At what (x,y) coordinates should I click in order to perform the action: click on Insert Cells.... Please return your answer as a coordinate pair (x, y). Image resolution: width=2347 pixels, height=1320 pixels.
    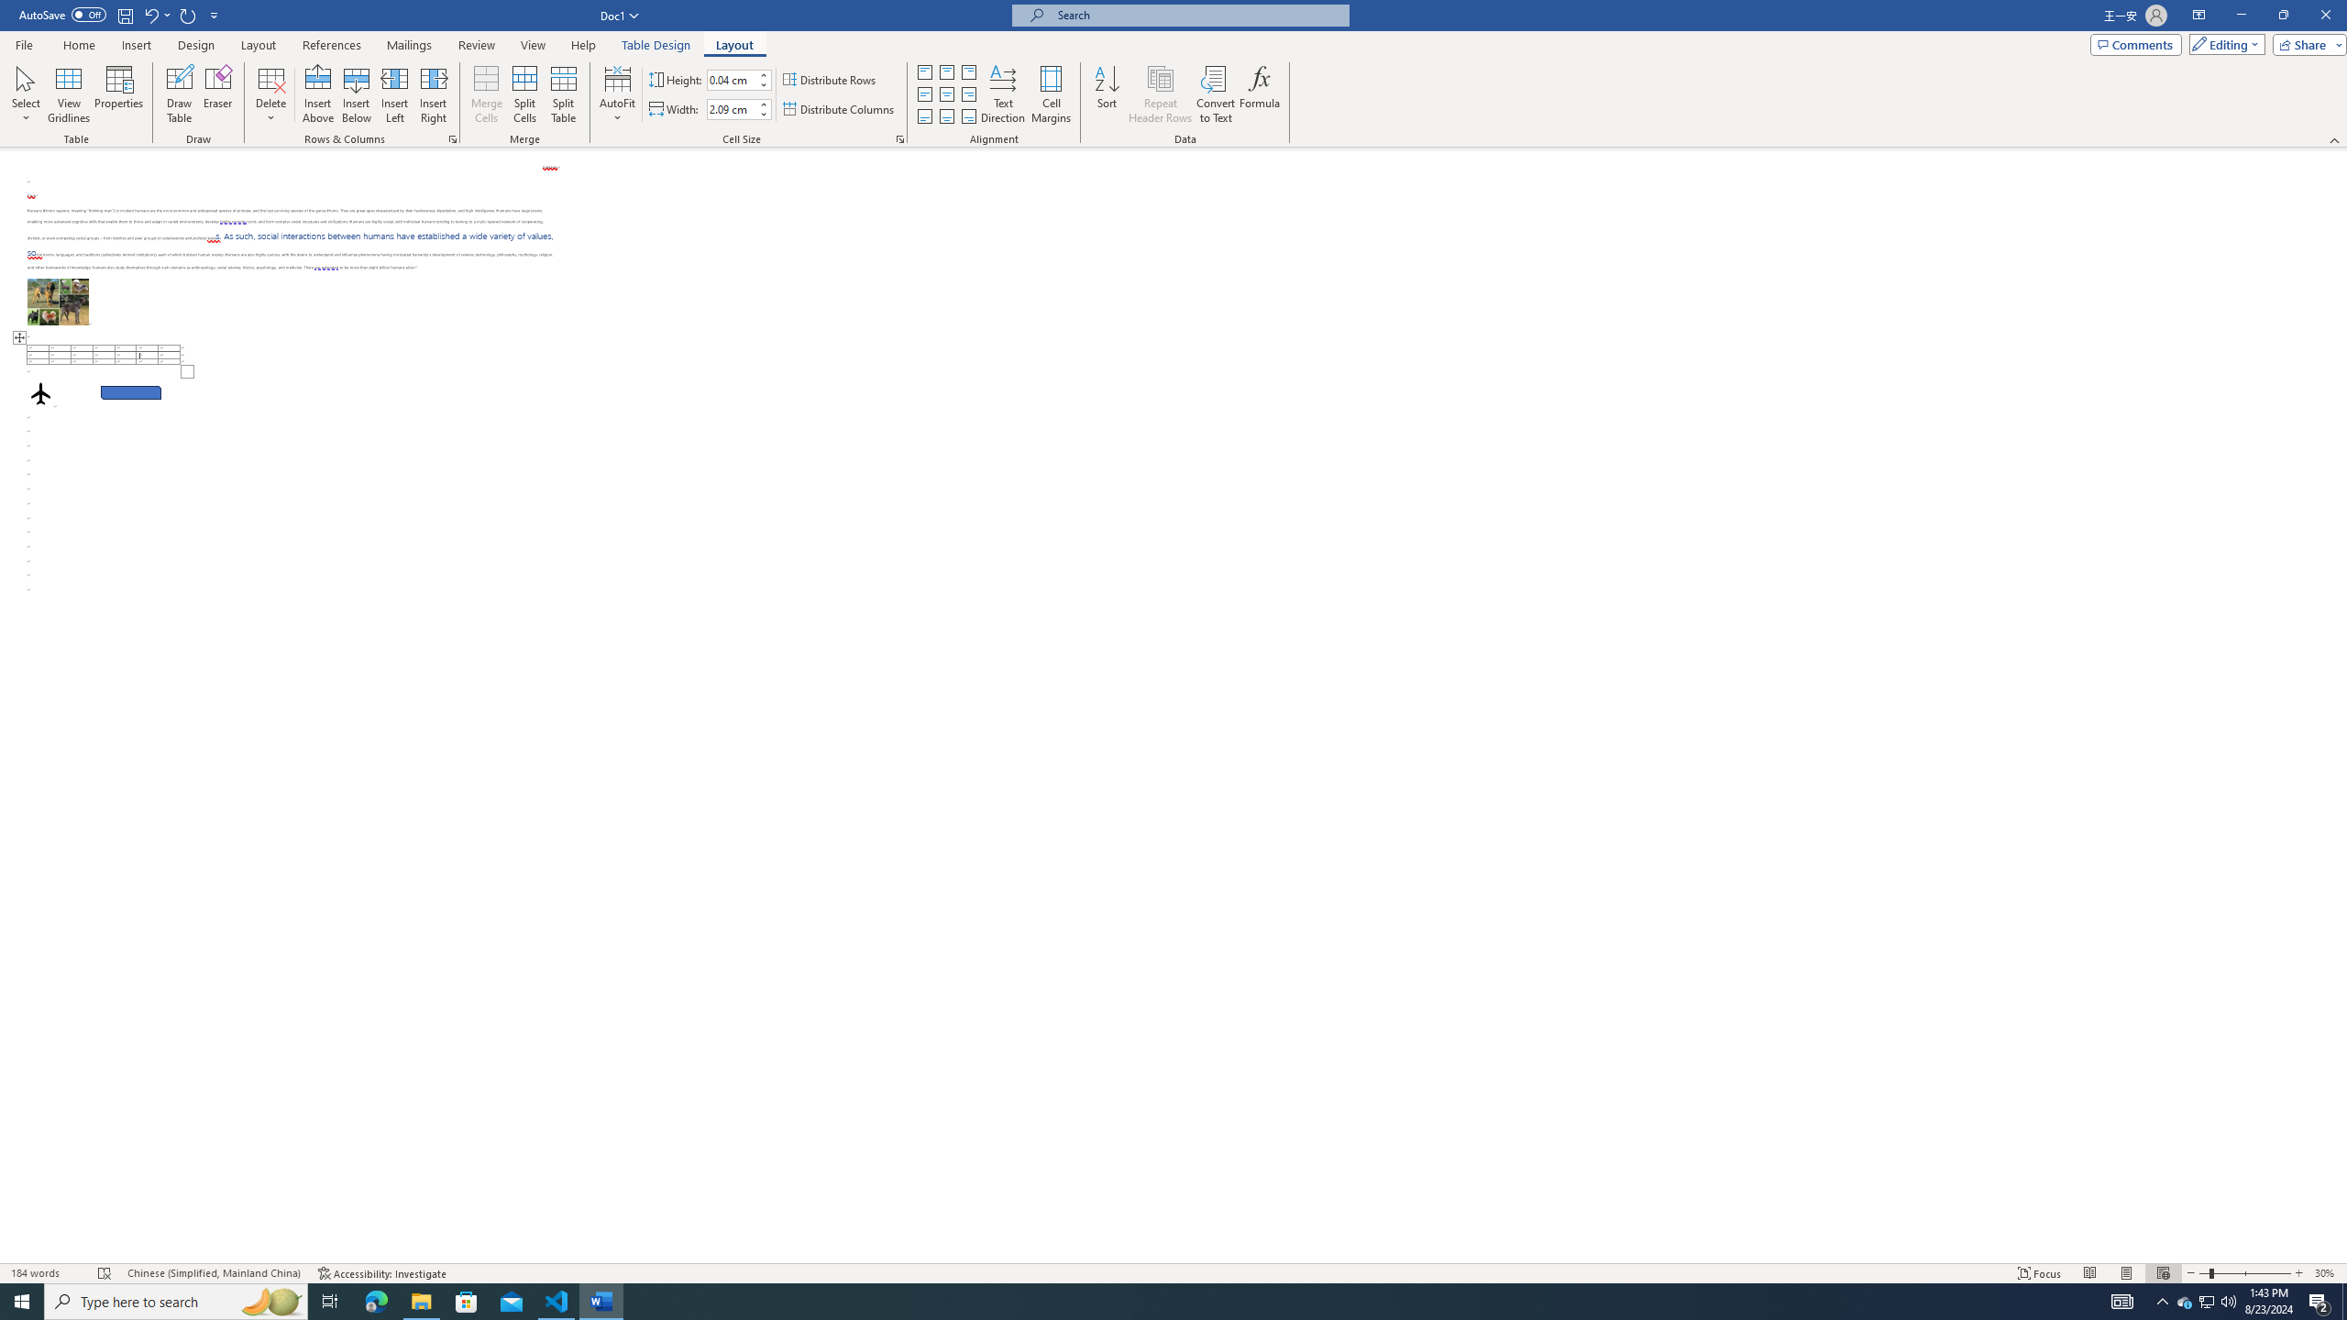
    Looking at the image, I should click on (453, 139).